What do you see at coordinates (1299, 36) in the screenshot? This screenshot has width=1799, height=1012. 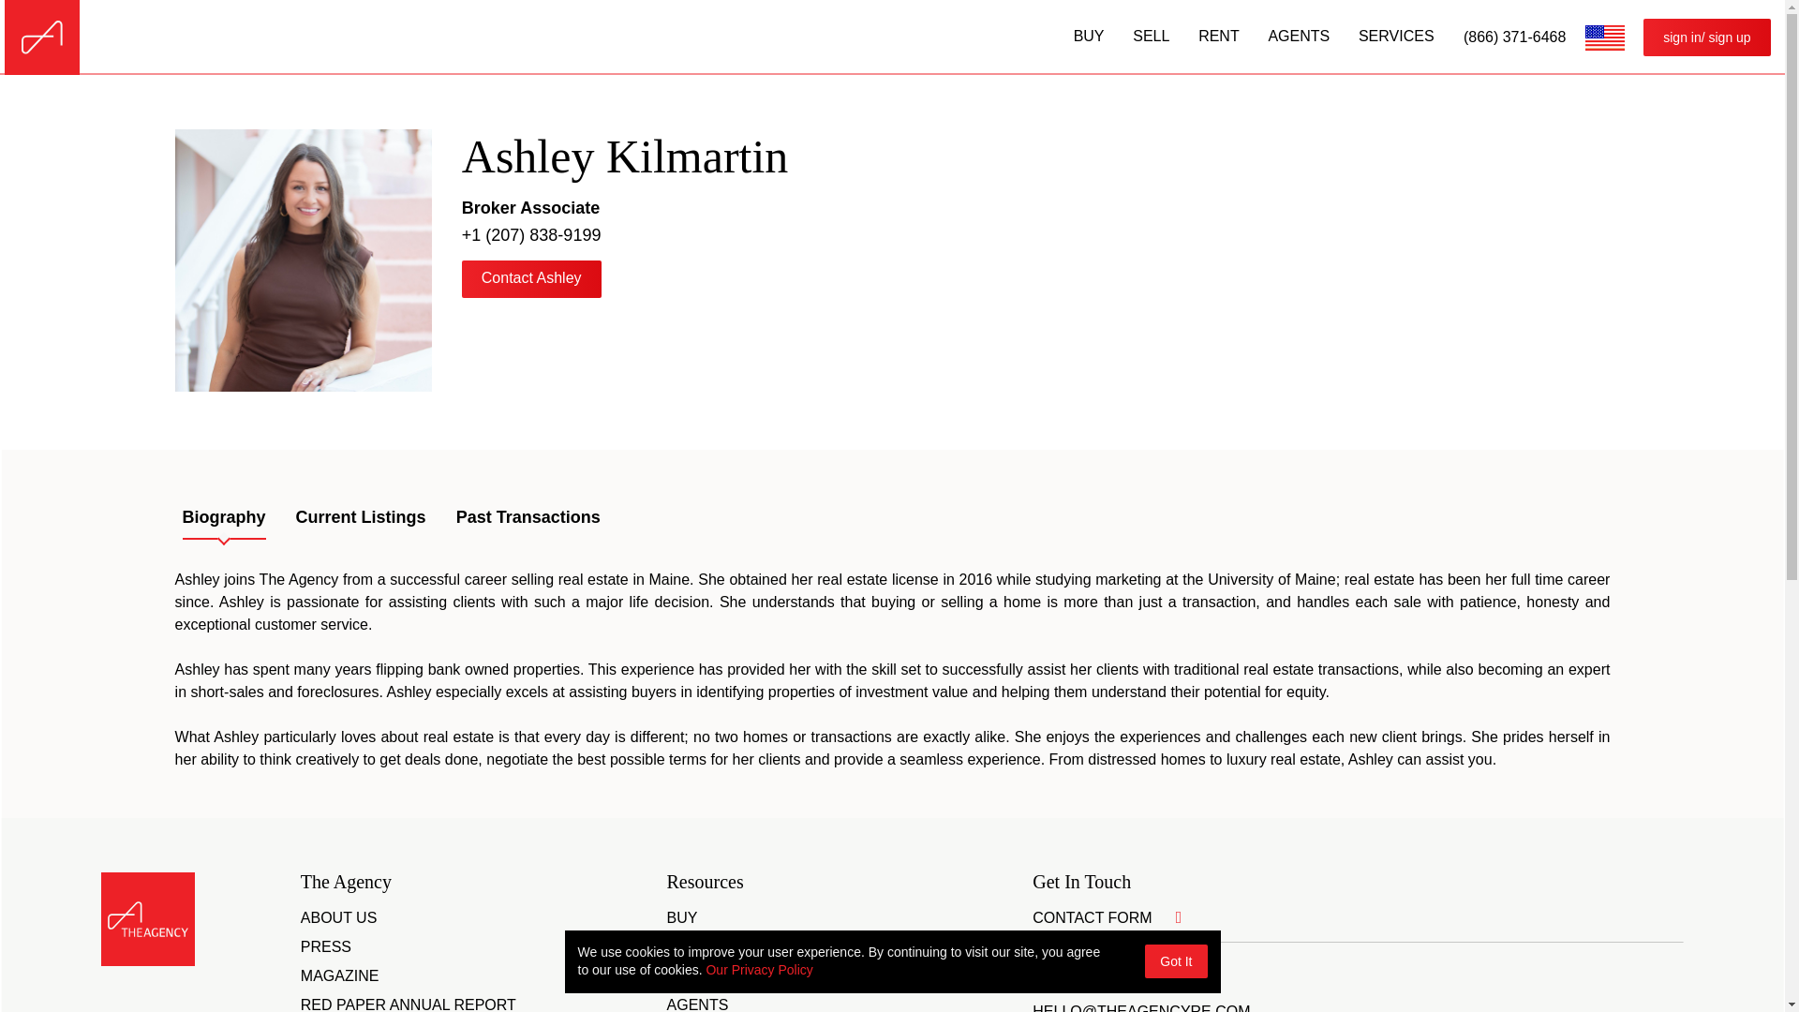 I see `AGENTS` at bounding box center [1299, 36].